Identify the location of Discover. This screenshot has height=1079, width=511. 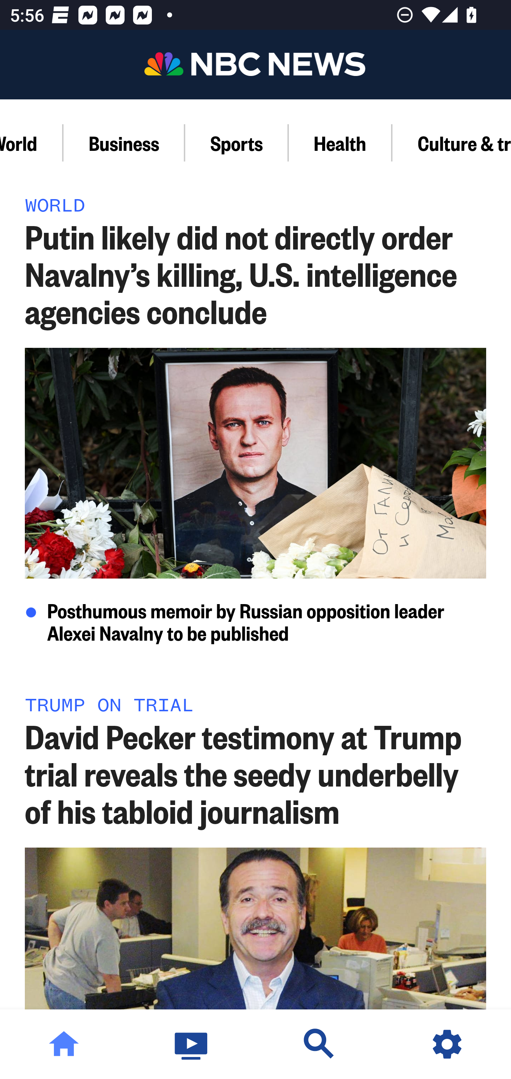
(319, 1044).